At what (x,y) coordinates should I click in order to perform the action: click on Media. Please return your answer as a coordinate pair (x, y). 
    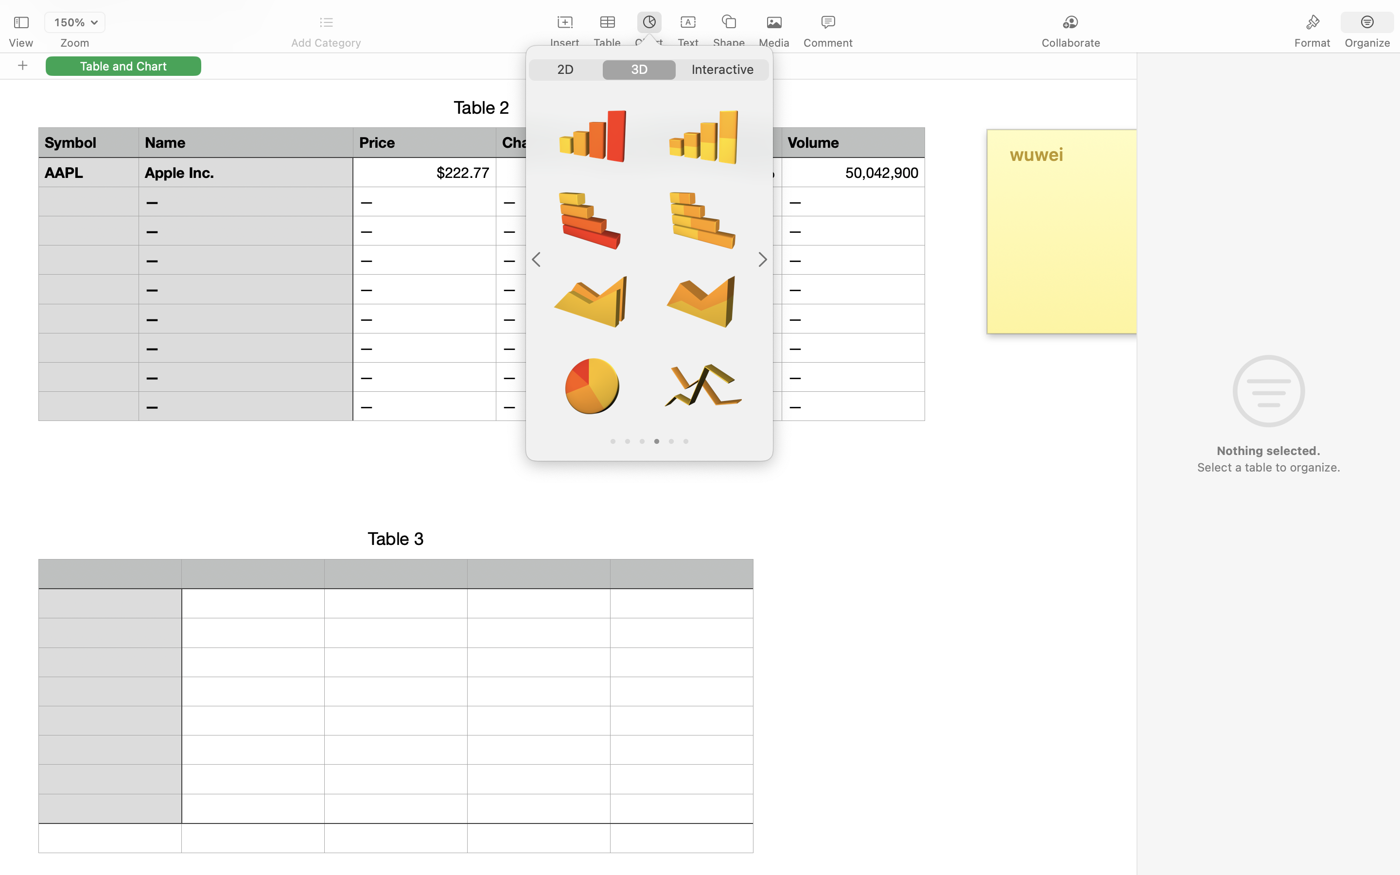
    Looking at the image, I should click on (774, 43).